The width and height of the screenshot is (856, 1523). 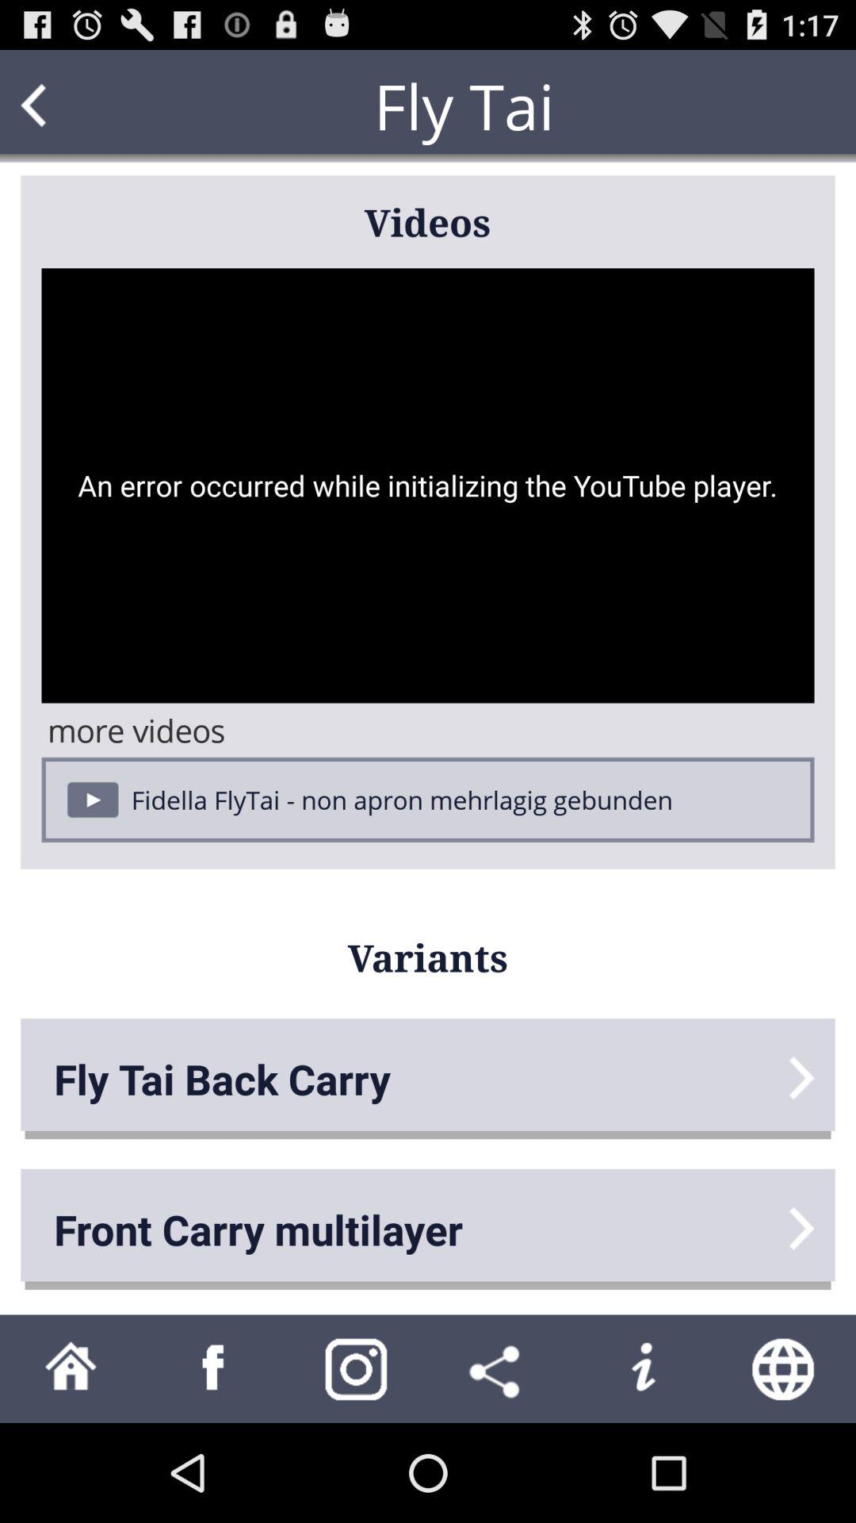 What do you see at coordinates (64, 106) in the screenshot?
I see `go back` at bounding box center [64, 106].